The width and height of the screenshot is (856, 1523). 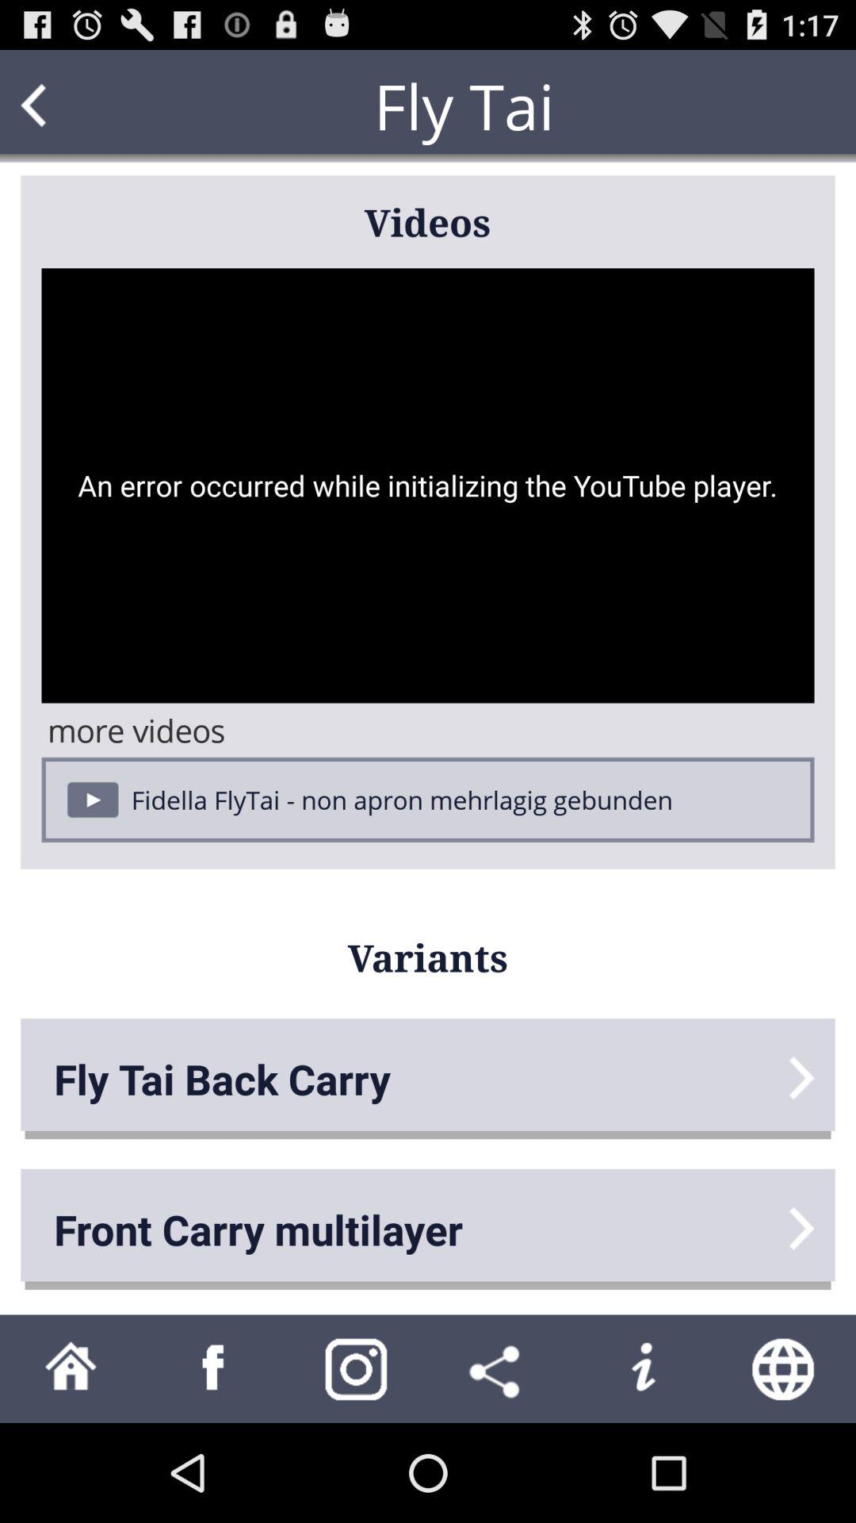 What do you see at coordinates (64, 106) in the screenshot?
I see `go back` at bounding box center [64, 106].